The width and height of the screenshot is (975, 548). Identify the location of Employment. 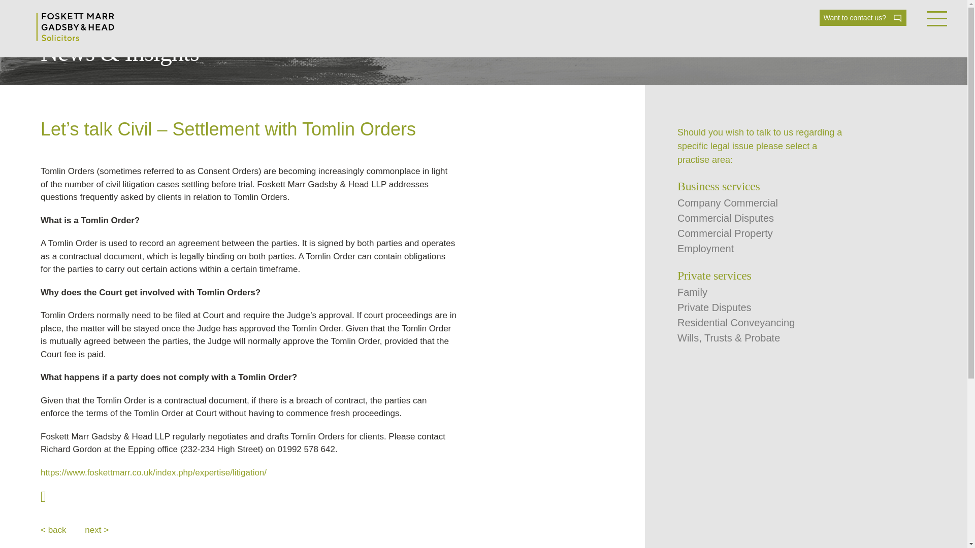
(706, 249).